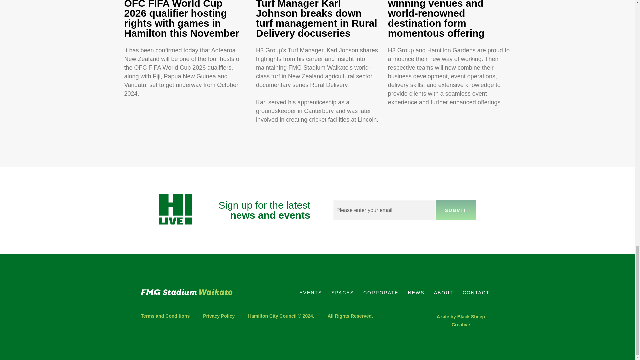  Describe the element at coordinates (381, 293) in the screenshot. I see `CORPORATE` at that location.